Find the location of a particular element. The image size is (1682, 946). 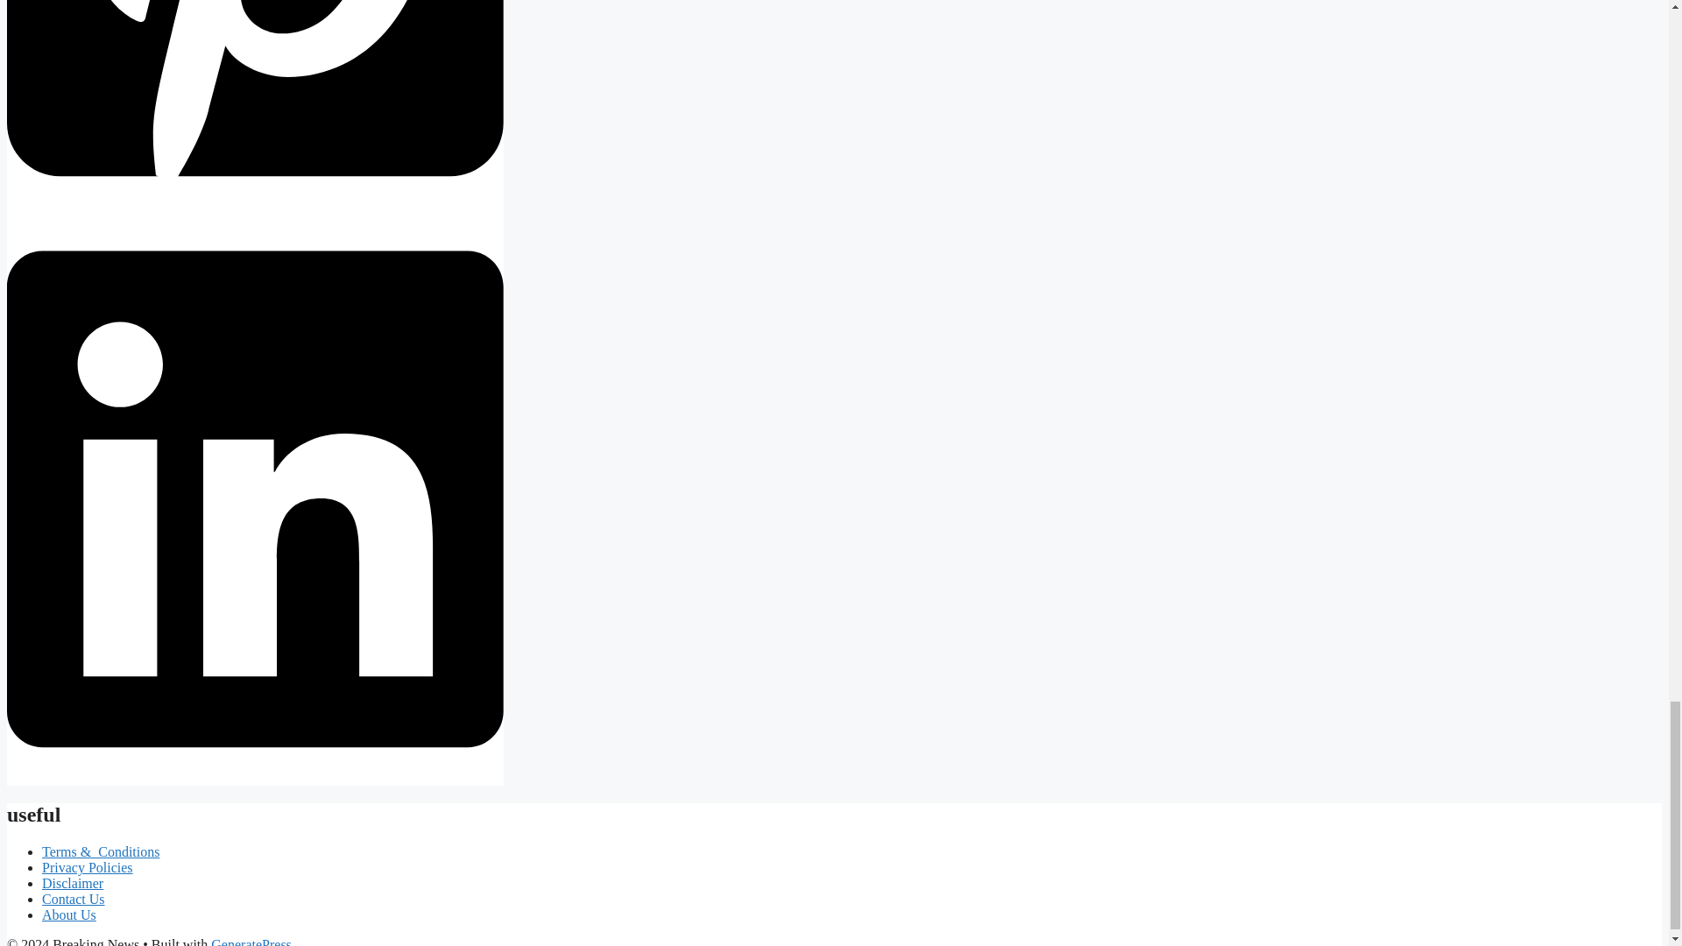

Disclaimer is located at coordinates (72, 883).